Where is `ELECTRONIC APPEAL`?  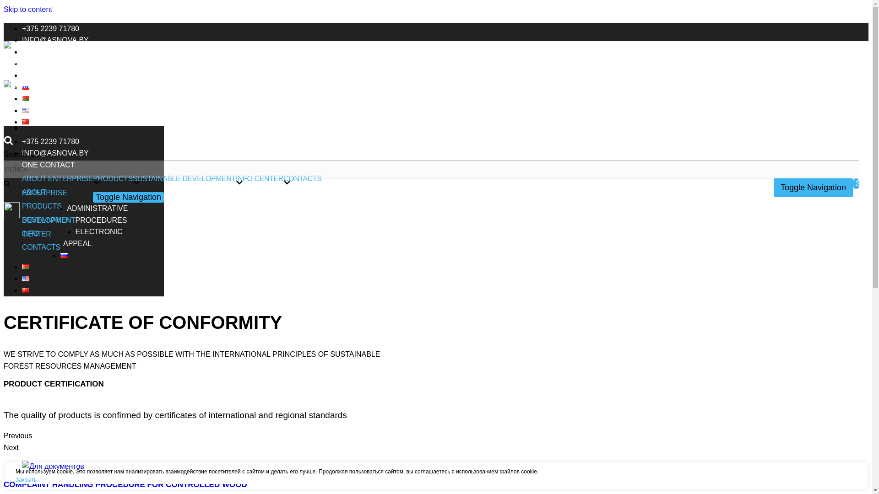 ELECTRONIC APPEAL is located at coordinates (93, 238).